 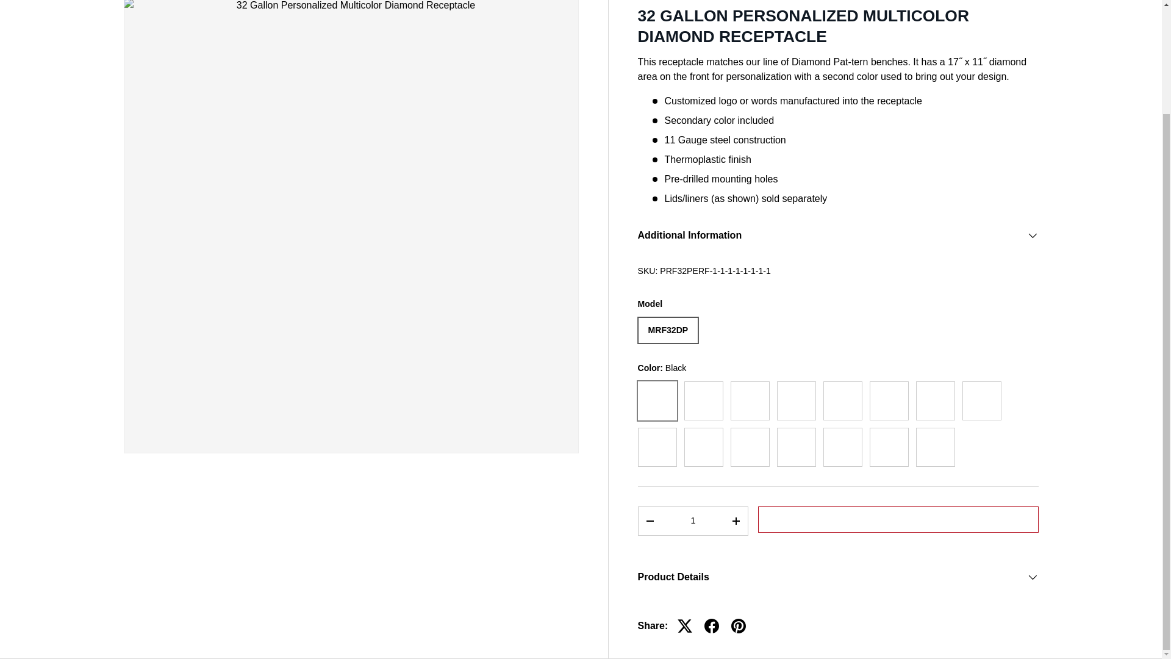 What do you see at coordinates (711, 626) in the screenshot?
I see `Share on Facebook` at bounding box center [711, 626].